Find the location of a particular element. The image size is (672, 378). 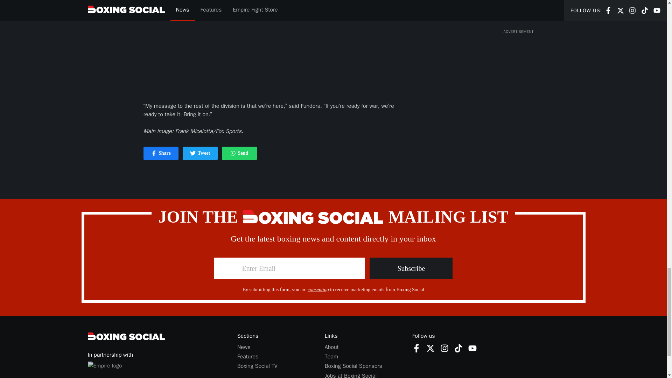

Twitter is located at coordinates (416, 348).